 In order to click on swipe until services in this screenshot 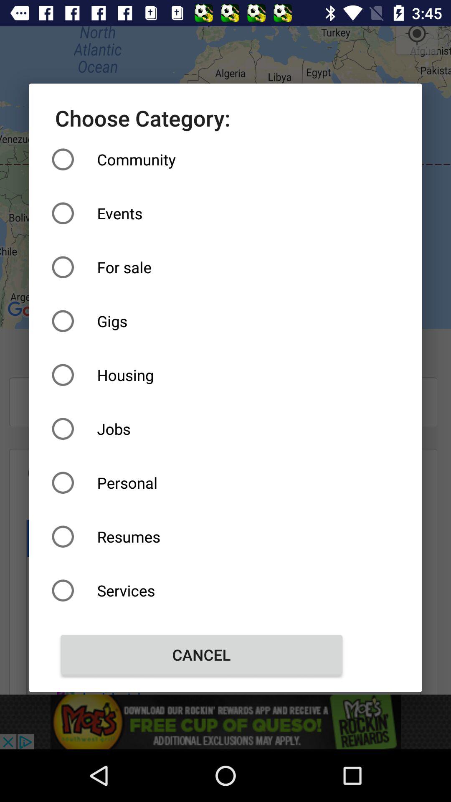, I will do `click(201, 591)`.